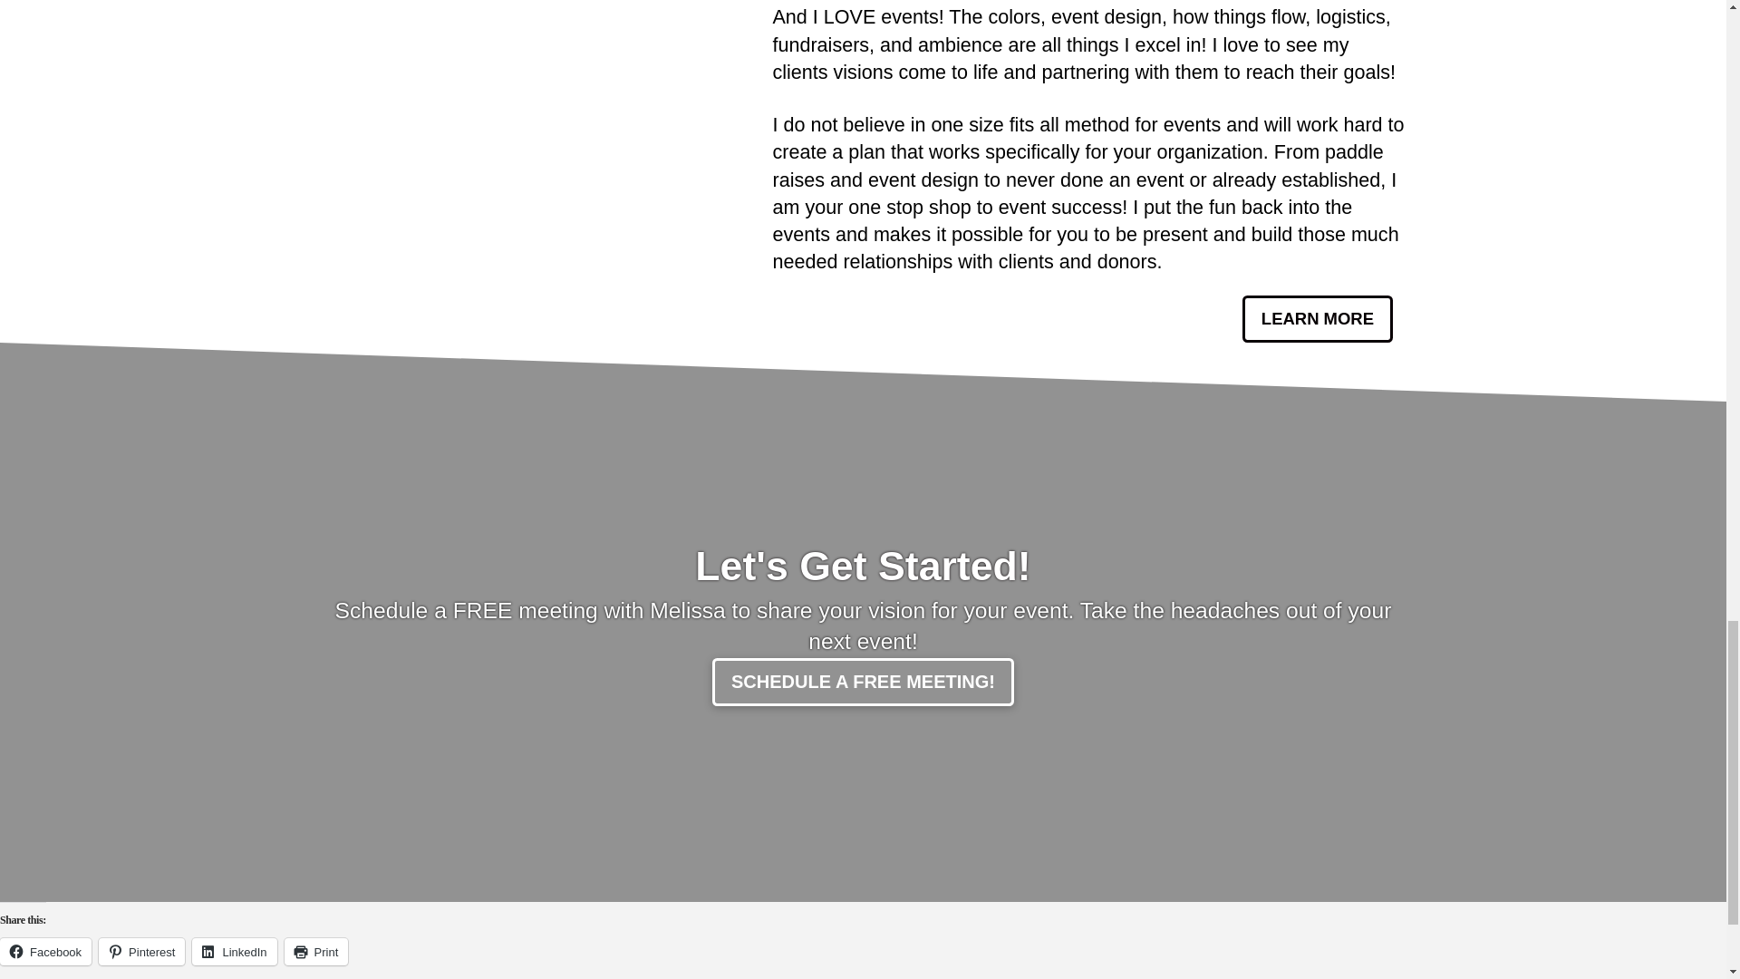 This screenshot has height=979, width=1740. What do you see at coordinates (317, 951) in the screenshot?
I see `Print` at bounding box center [317, 951].